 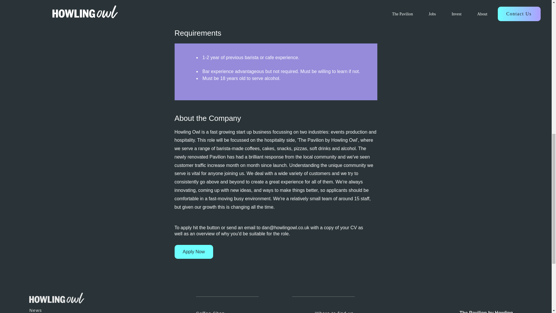 I want to click on News, so click(x=54, y=308).